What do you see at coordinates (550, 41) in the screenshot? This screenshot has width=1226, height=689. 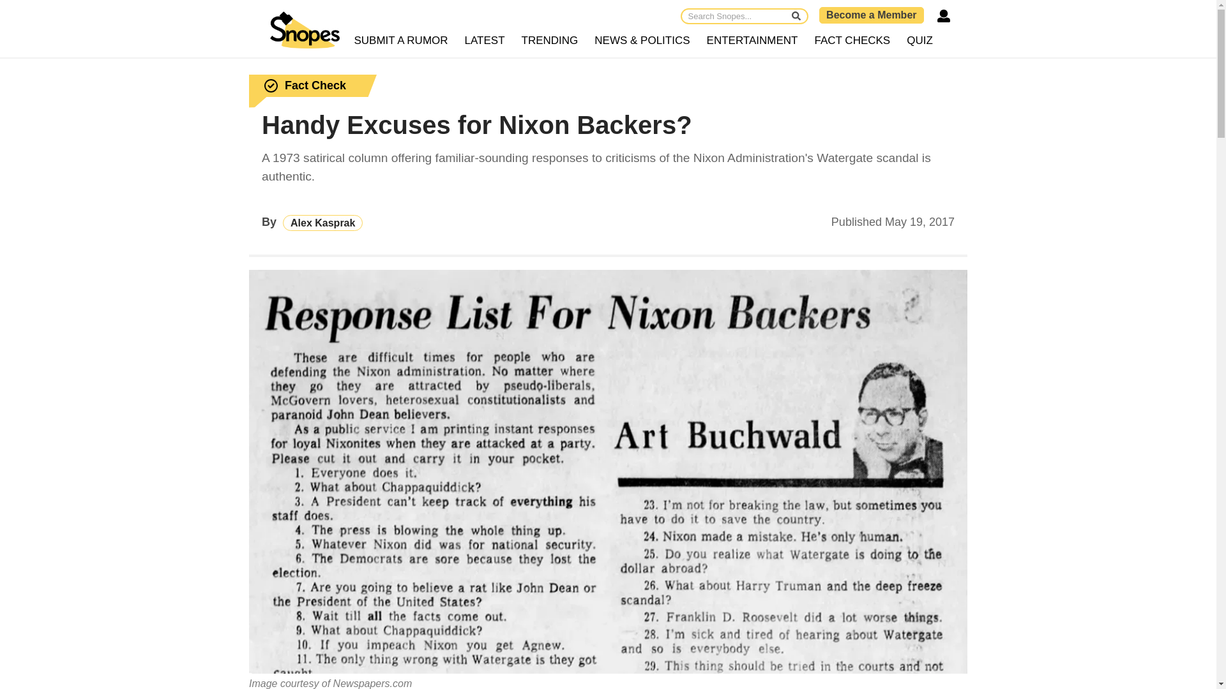 I see `TRENDING` at bounding box center [550, 41].